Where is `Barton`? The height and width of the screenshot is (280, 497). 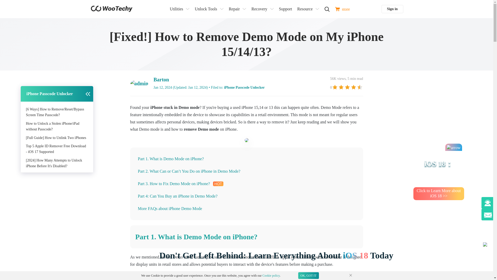
Barton is located at coordinates (161, 79).